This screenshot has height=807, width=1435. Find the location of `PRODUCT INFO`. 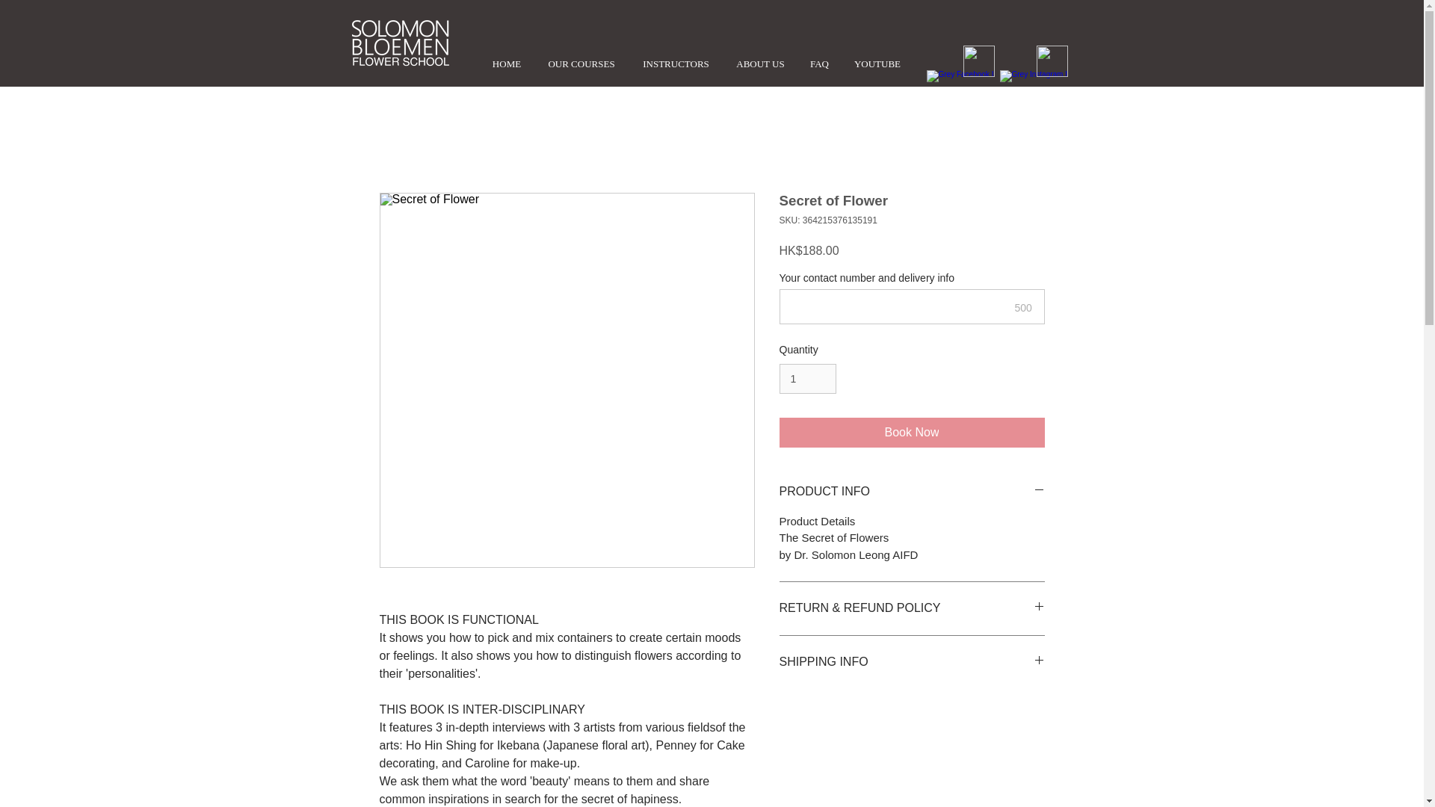

PRODUCT INFO is located at coordinates (912, 491).